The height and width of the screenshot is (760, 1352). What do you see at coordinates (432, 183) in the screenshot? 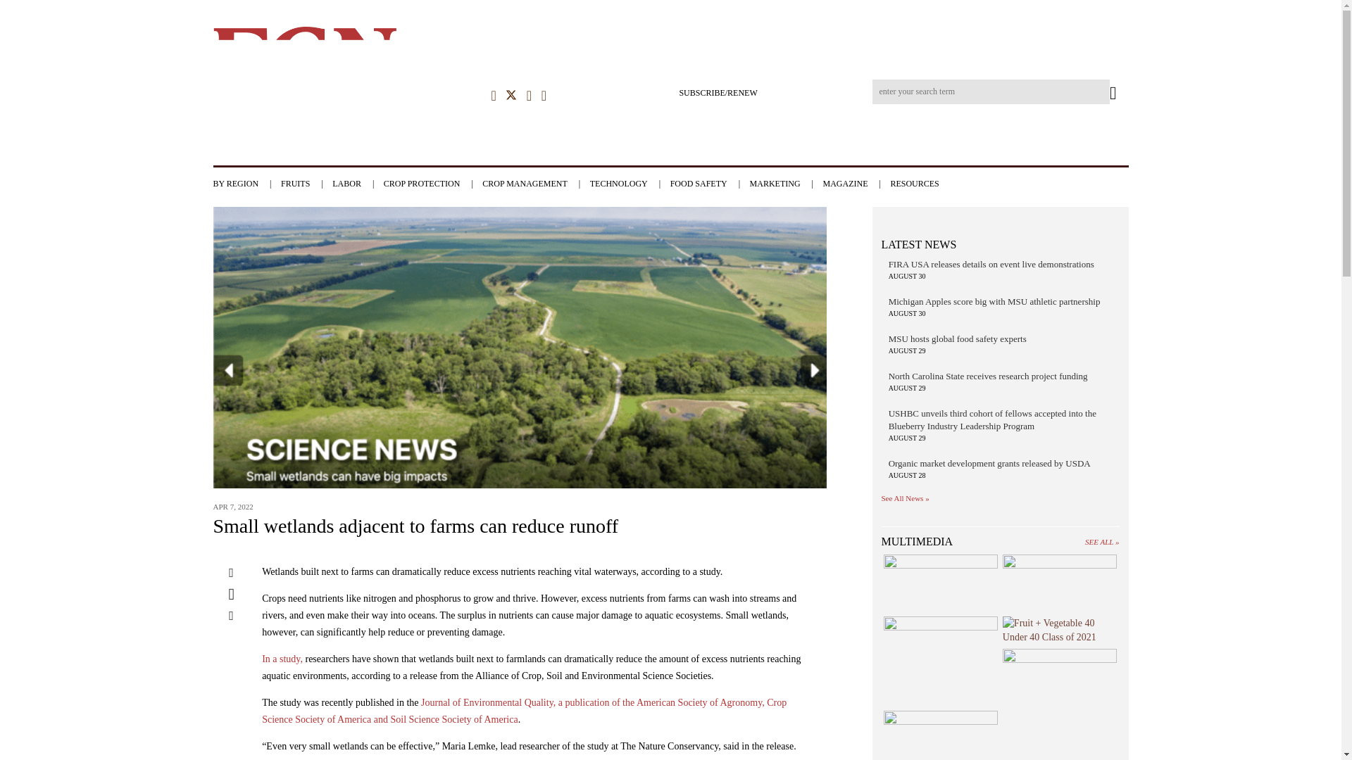
I see `CROP PROTECTION` at bounding box center [432, 183].